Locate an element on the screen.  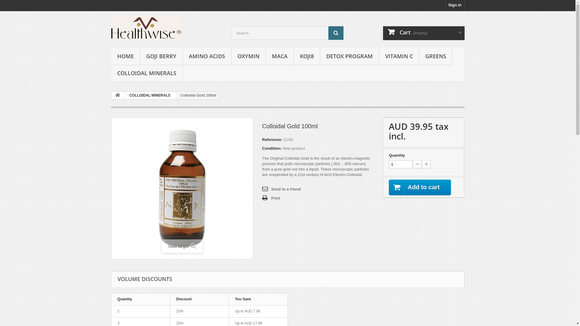
COLLOIDAL MINERALS is located at coordinates (149, 95).